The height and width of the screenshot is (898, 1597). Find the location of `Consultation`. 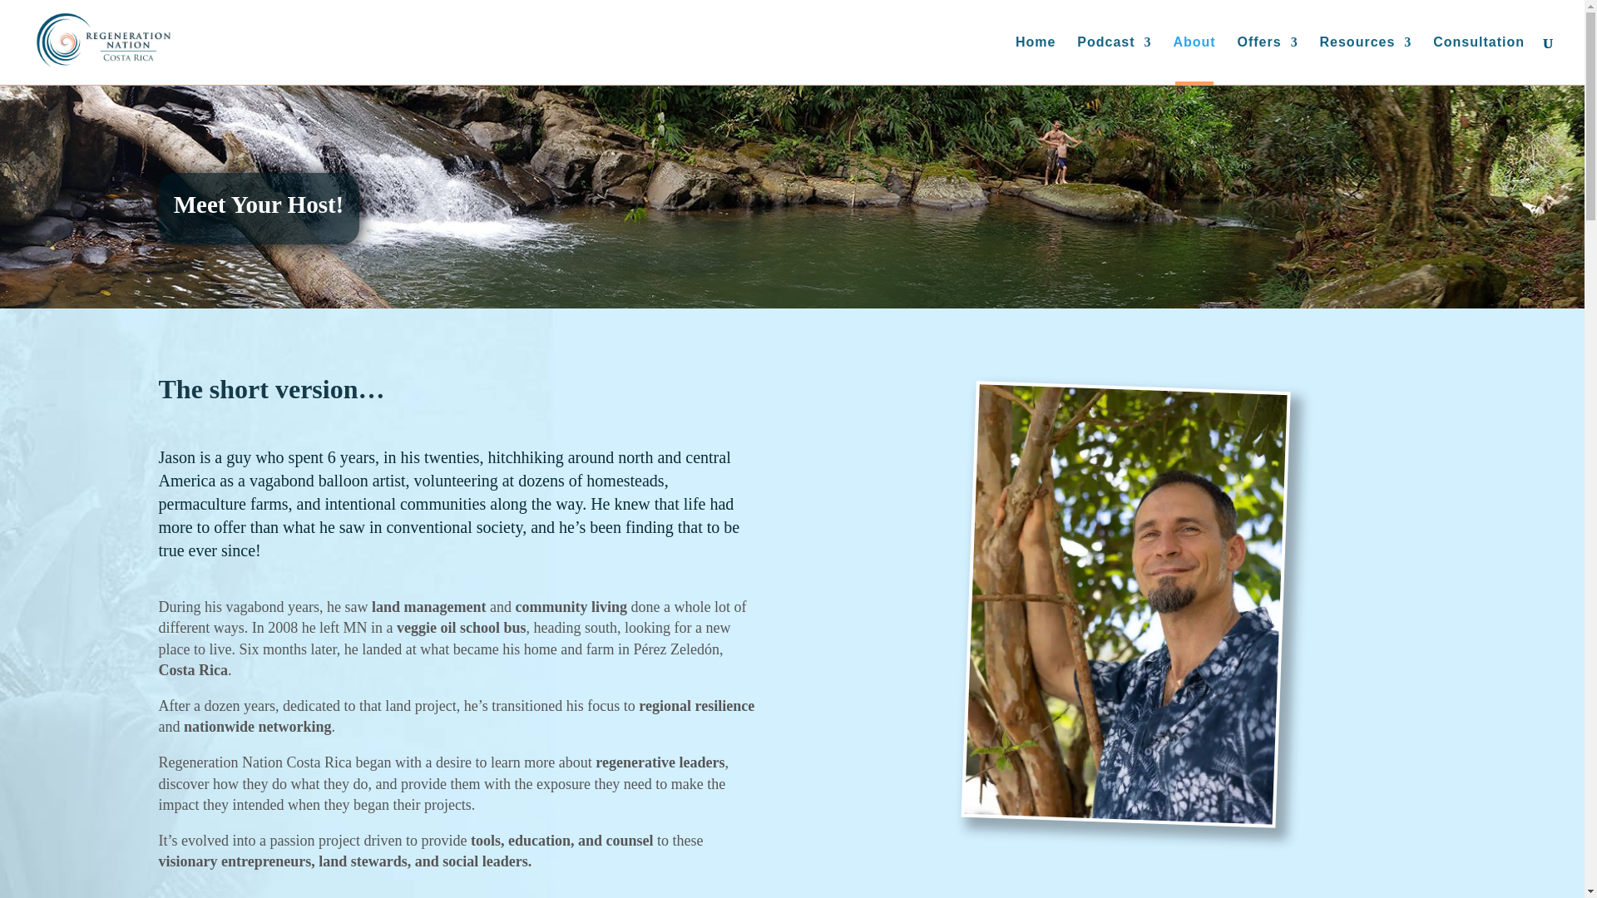

Consultation is located at coordinates (1479, 60).